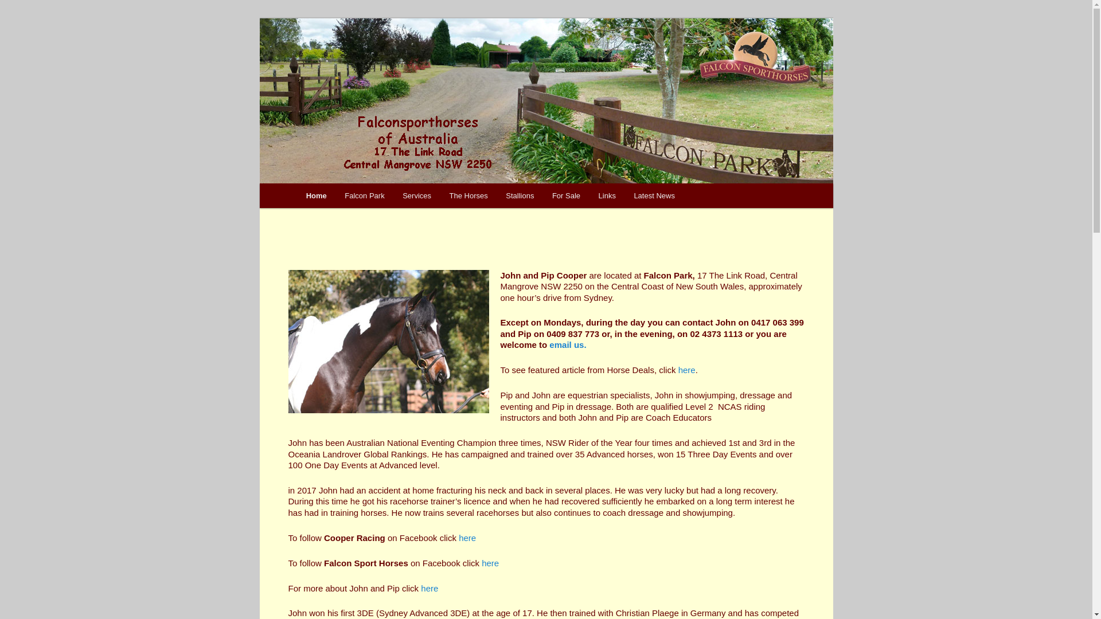 The width and height of the screenshot is (1101, 619). I want to click on Latest News, so click(655, 196).